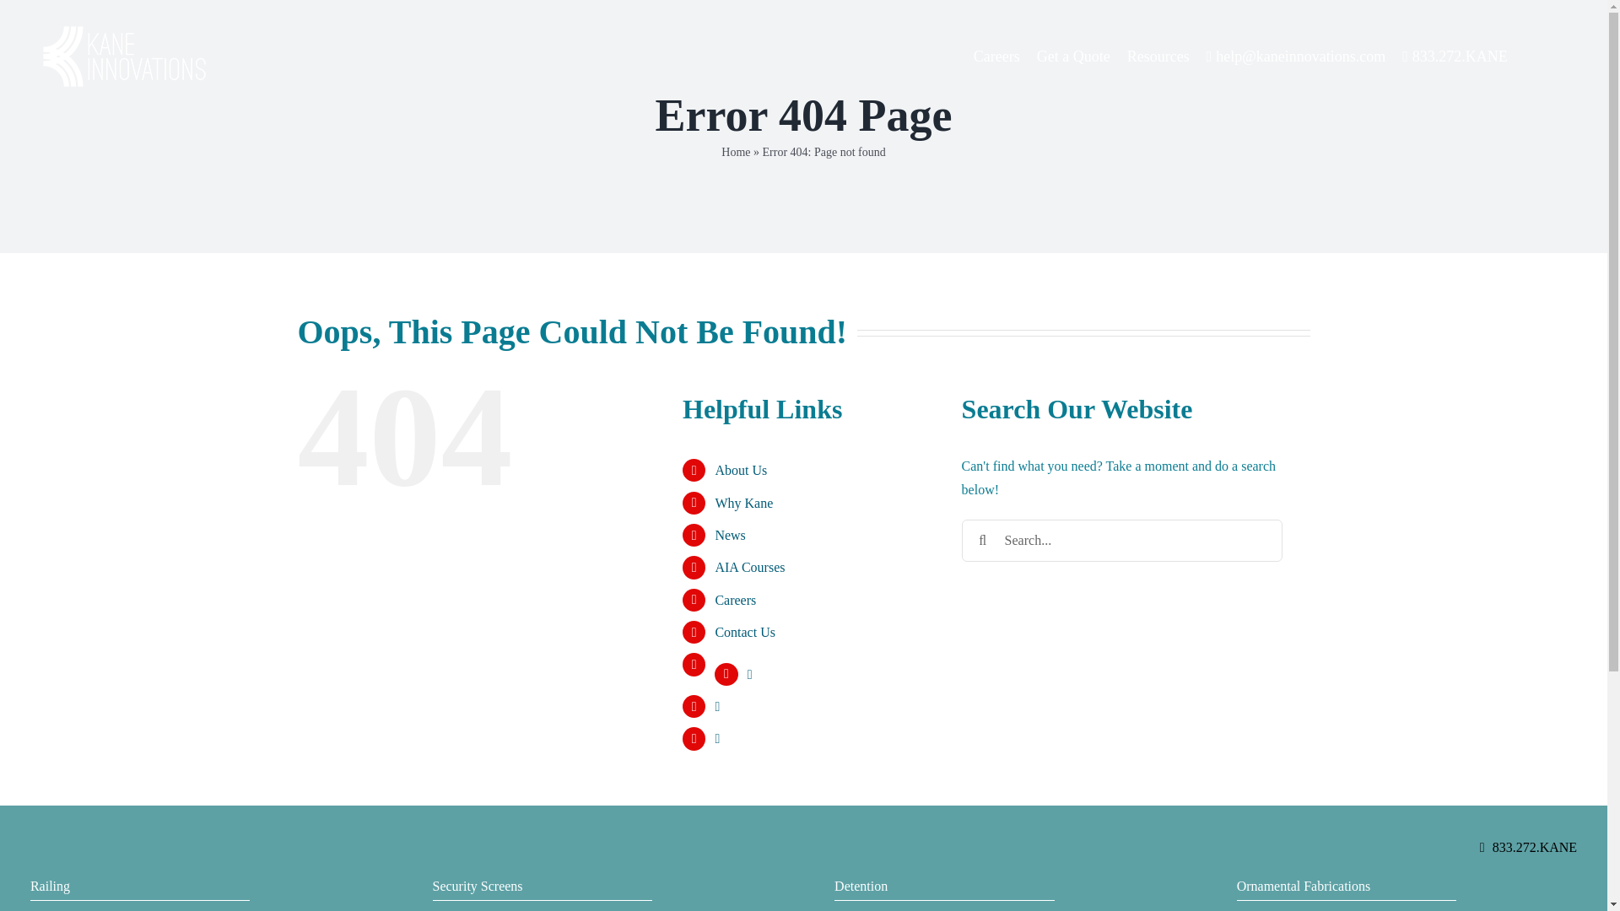  What do you see at coordinates (744, 632) in the screenshot?
I see `Contact Us` at bounding box center [744, 632].